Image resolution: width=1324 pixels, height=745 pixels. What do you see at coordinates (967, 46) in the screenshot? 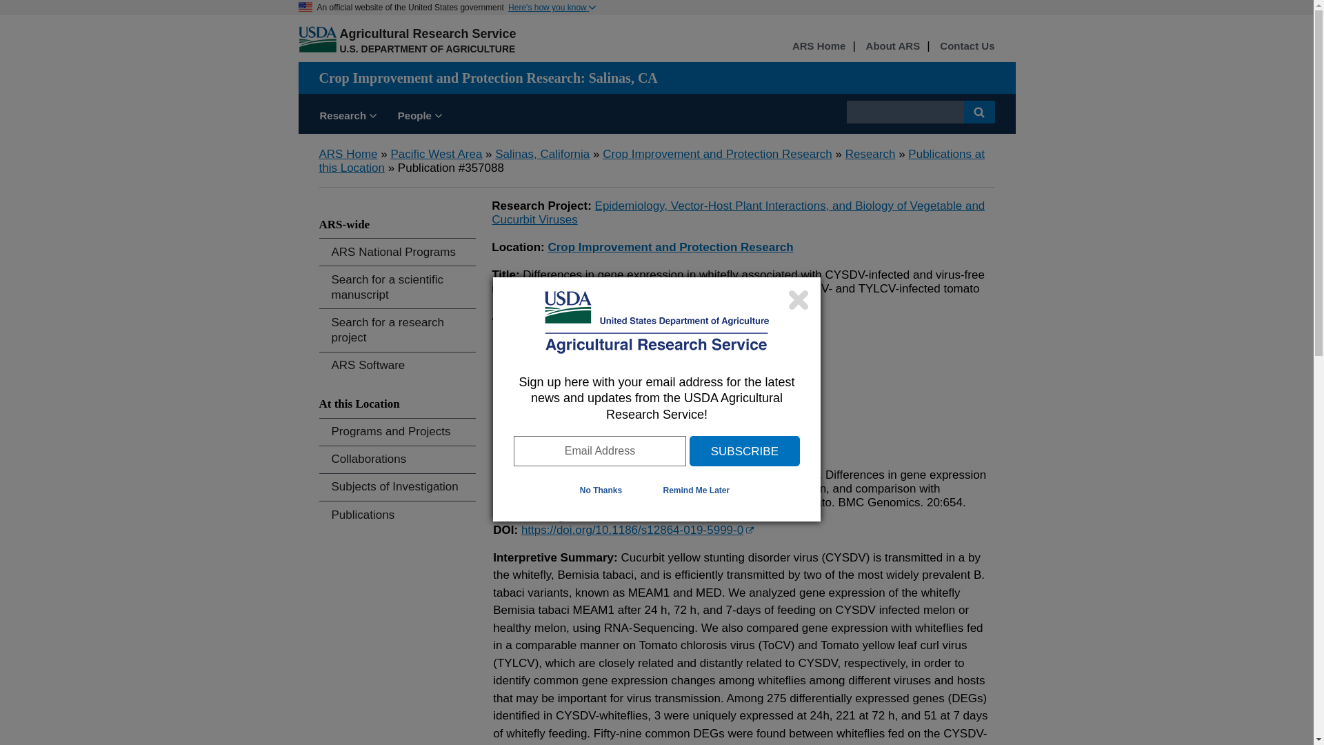
I see `Contact Us` at bounding box center [967, 46].